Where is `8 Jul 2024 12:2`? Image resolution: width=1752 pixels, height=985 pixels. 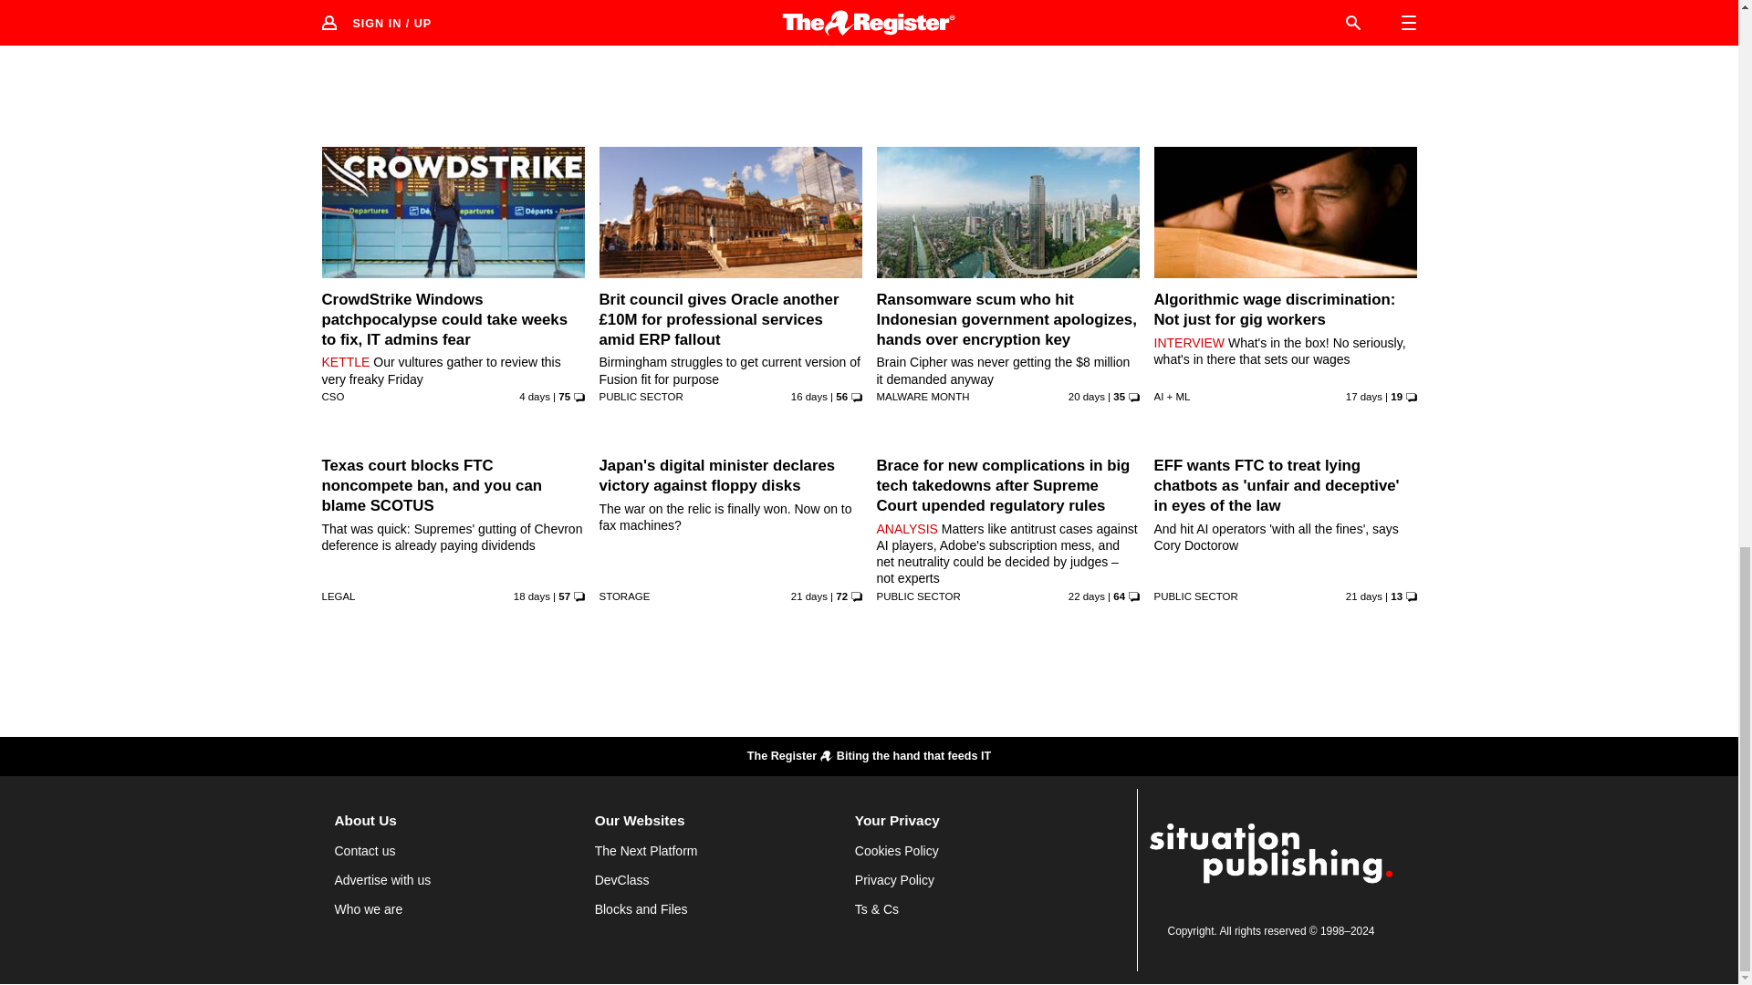 8 Jul 2024 12:2 is located at coordinates (808, 396).